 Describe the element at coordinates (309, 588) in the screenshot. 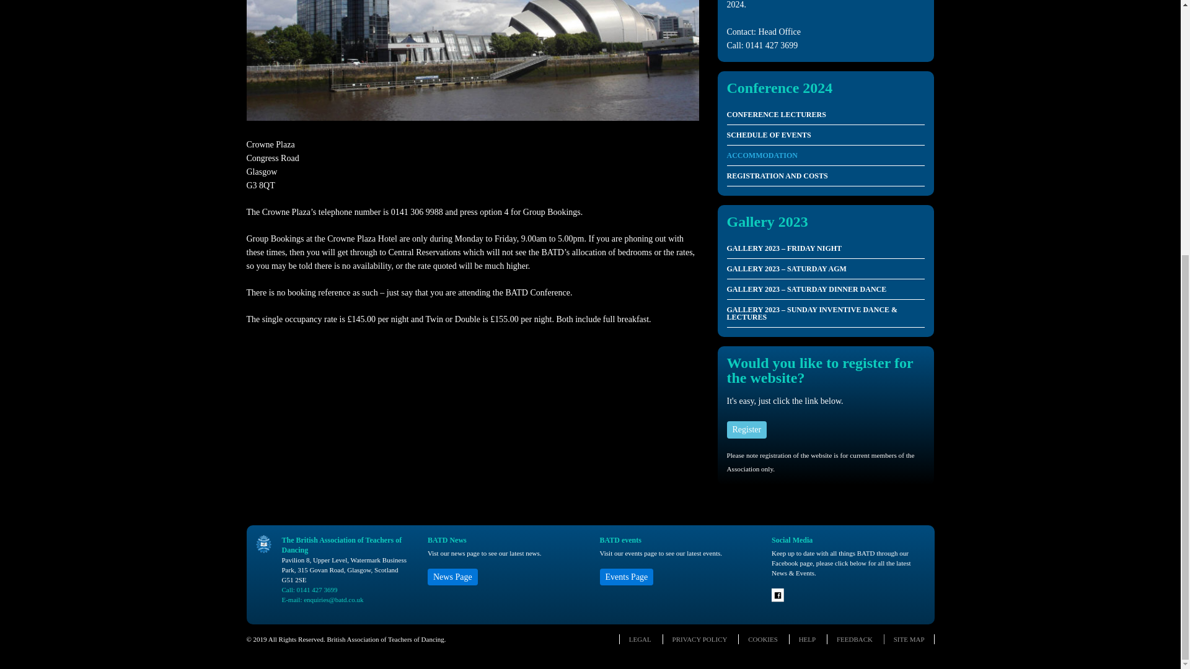

I see `Call: 0141 427 3699` at that location.